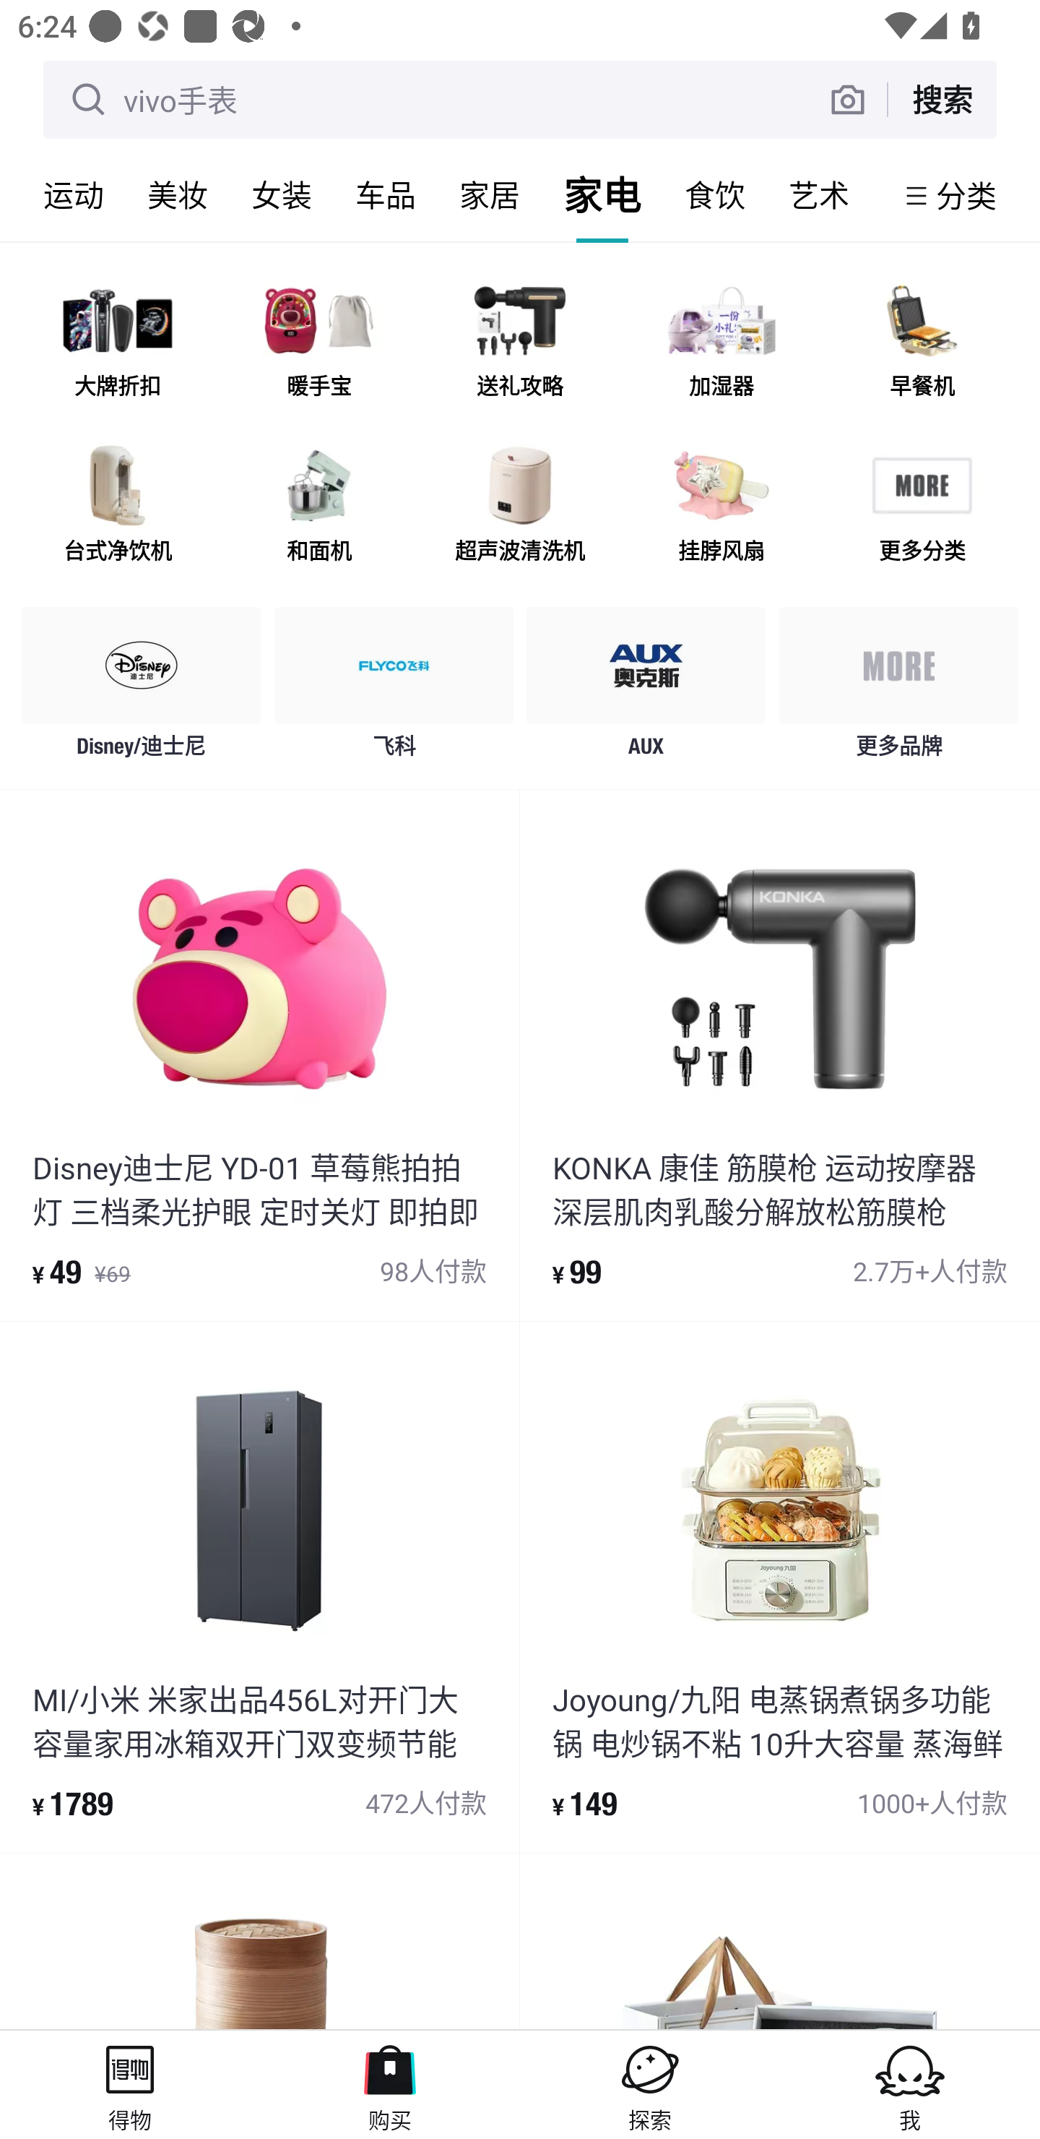 This screenshot has height=2139, width=1040. I want to click on 大牌折扣, so click(118, 343).